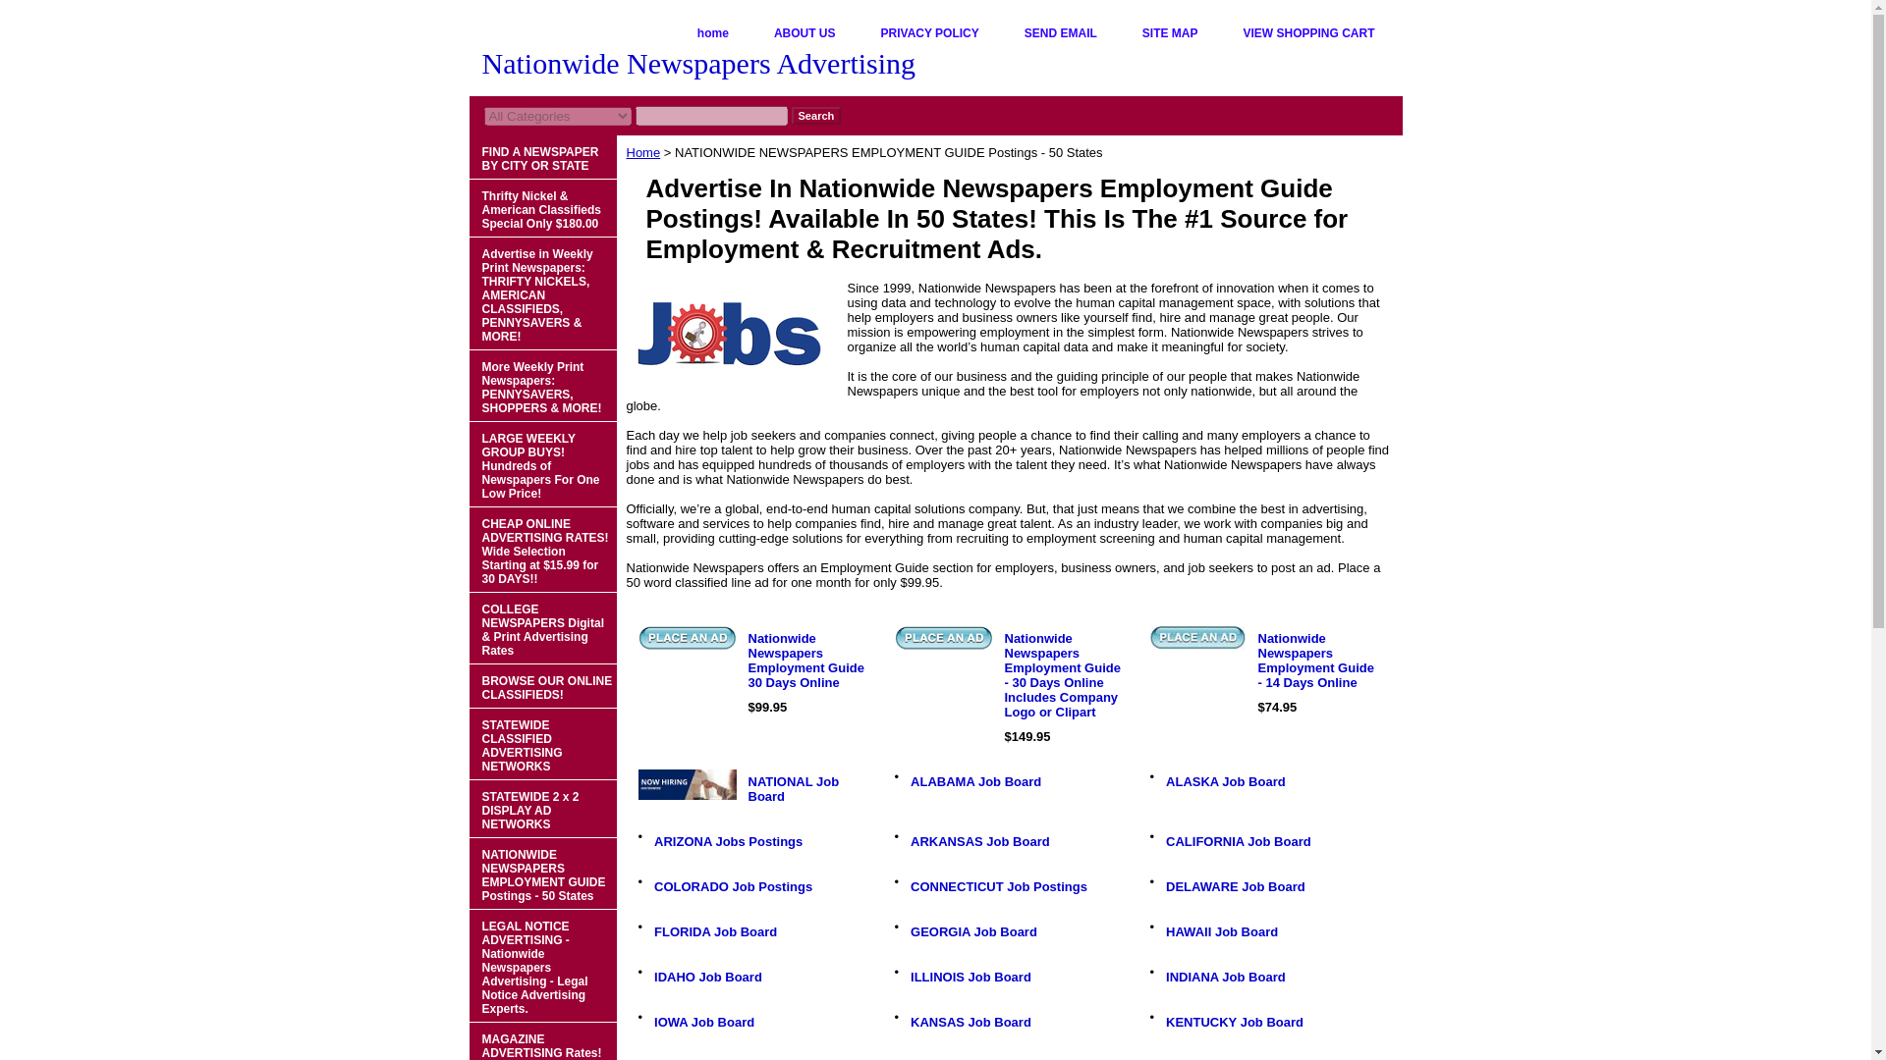  Describe the element at coordinates (980, 841) in the screenshot. I see `ARKANSAS Job Board` at that location.